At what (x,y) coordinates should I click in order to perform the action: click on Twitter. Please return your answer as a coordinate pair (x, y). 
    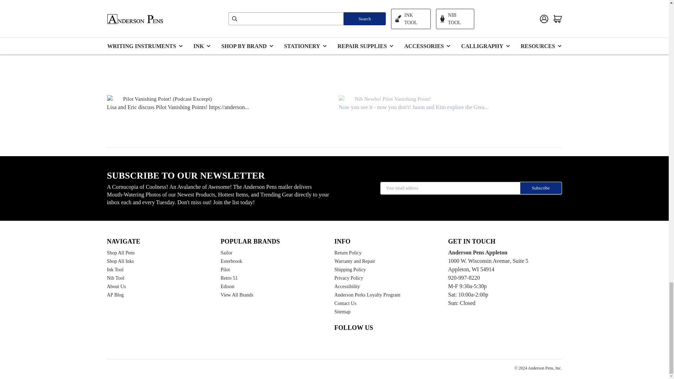
    Looking at the image, I should click on (377, 343).